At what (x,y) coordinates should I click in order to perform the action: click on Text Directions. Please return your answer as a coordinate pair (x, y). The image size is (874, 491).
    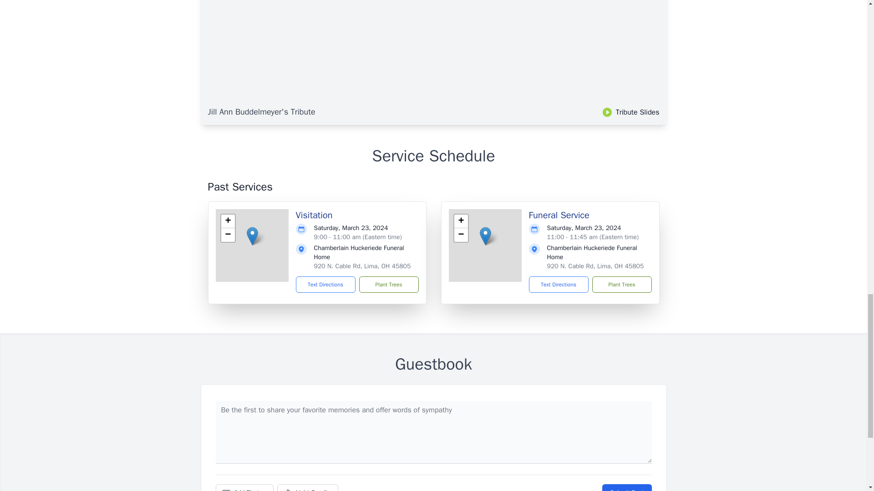
    Looking at the image, I should click on (558, 285).